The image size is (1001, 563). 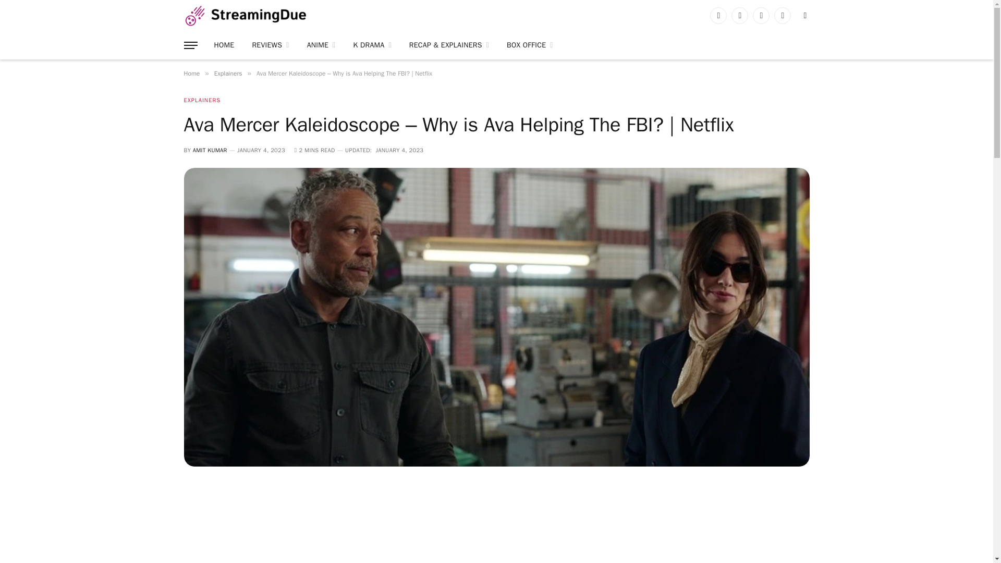 I want to click on YouTube, so click(x=782, y=16).